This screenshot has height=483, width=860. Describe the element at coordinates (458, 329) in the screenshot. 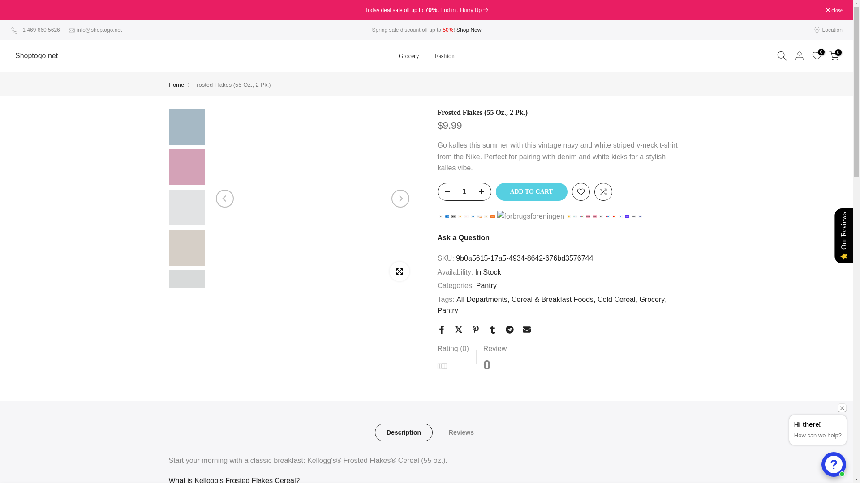

I see `Share on Twitter` at that location.